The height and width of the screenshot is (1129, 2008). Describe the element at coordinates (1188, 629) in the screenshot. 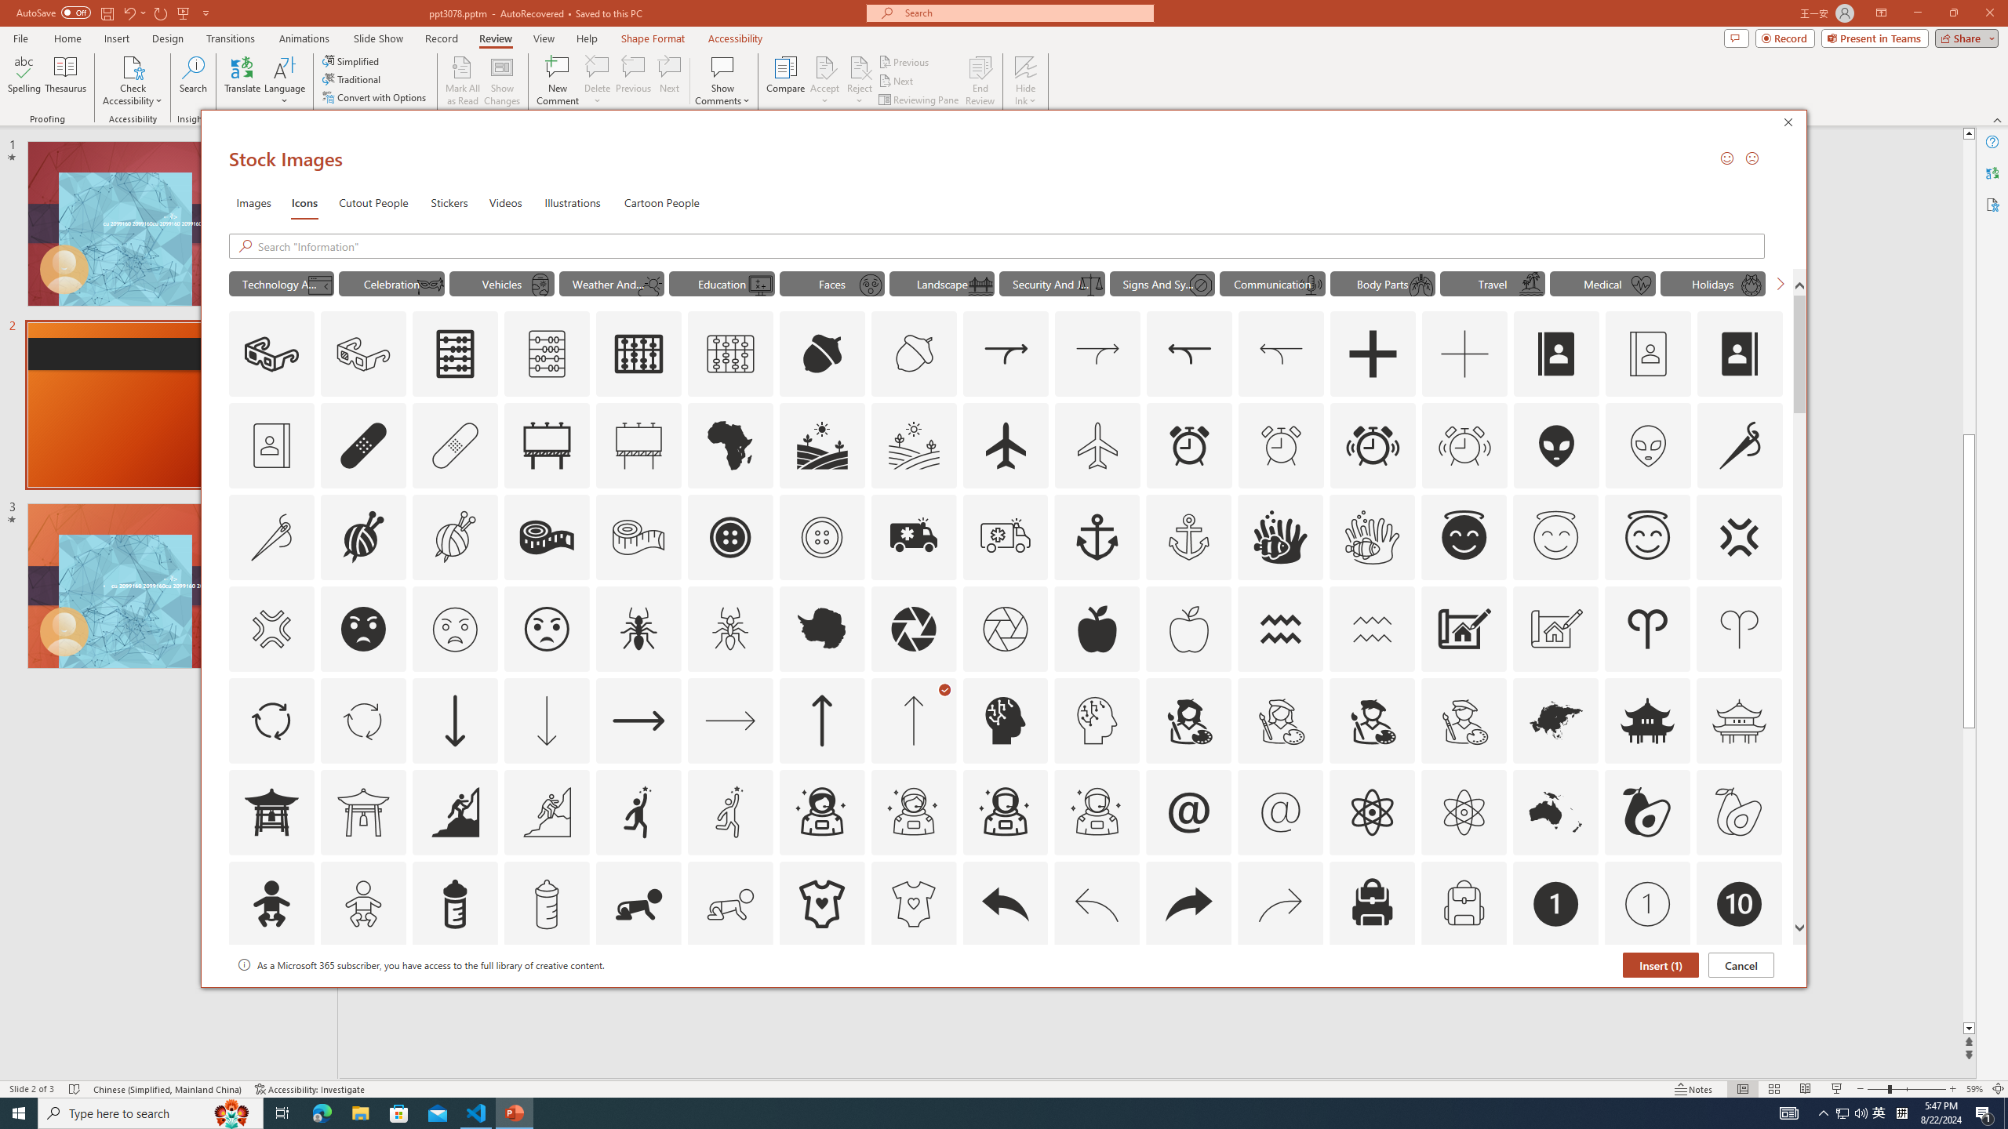

I see `AutomationID: Icons_Apple_M` at that location.